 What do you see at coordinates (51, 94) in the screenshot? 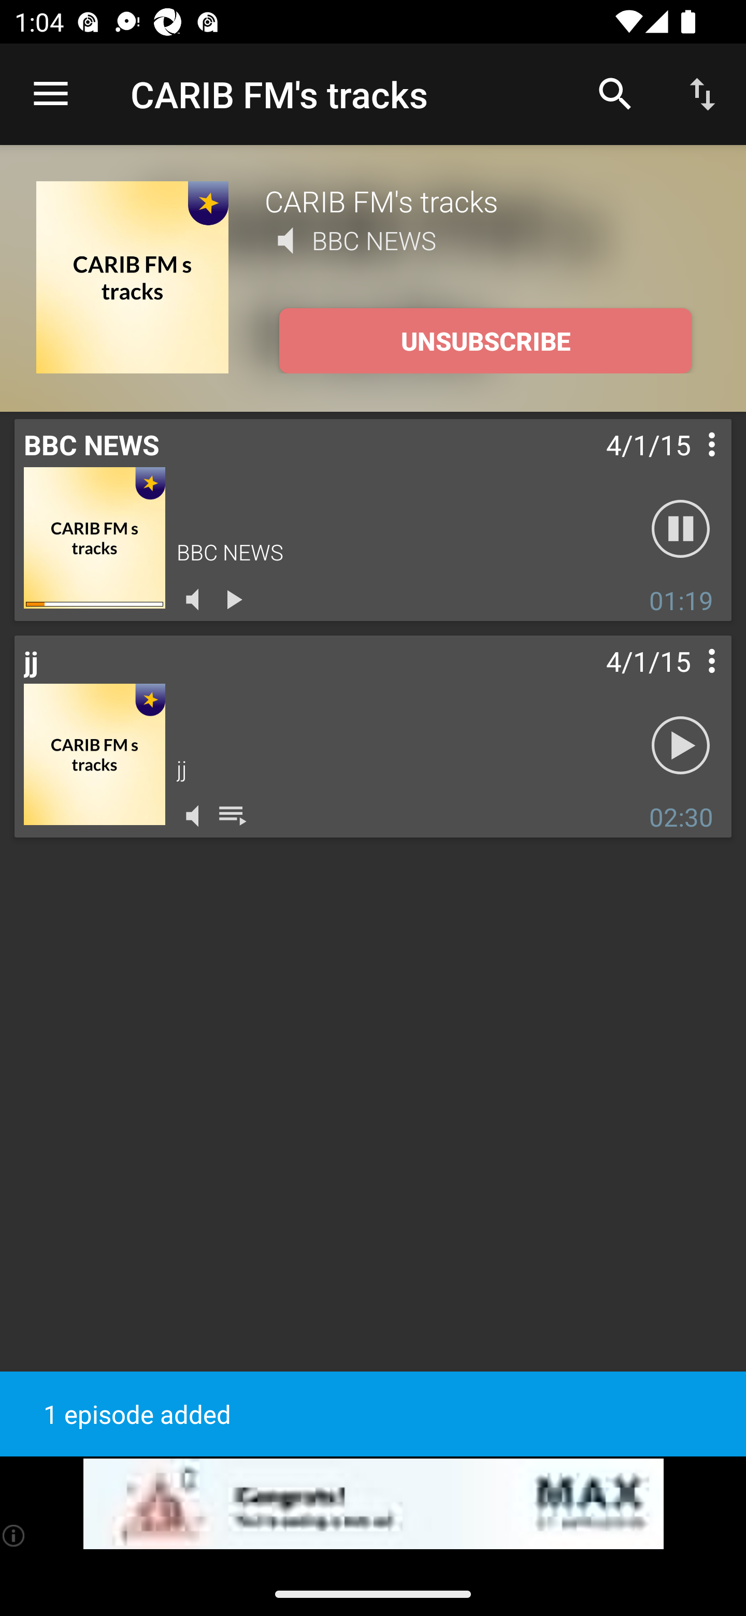
I see `Open navigation sidebar` at bounding box center [51, 94].